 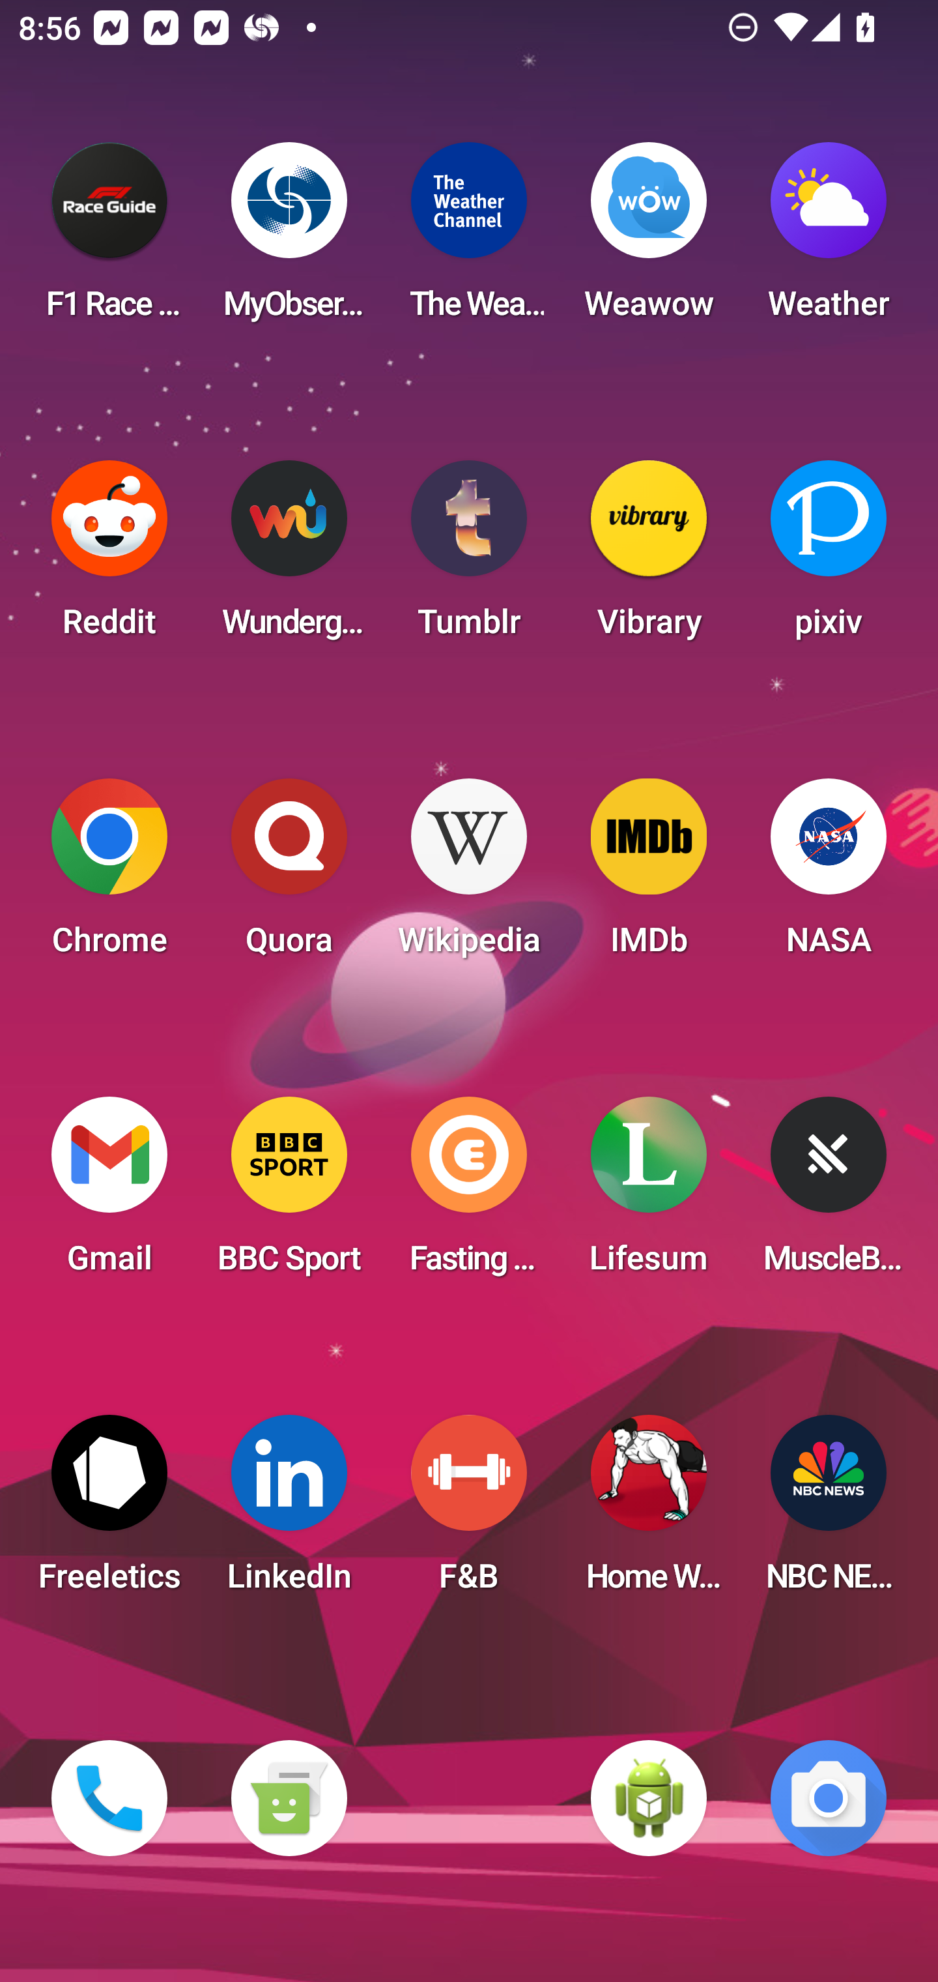 I want to click on Gmail, so click(x=109, y=1193).